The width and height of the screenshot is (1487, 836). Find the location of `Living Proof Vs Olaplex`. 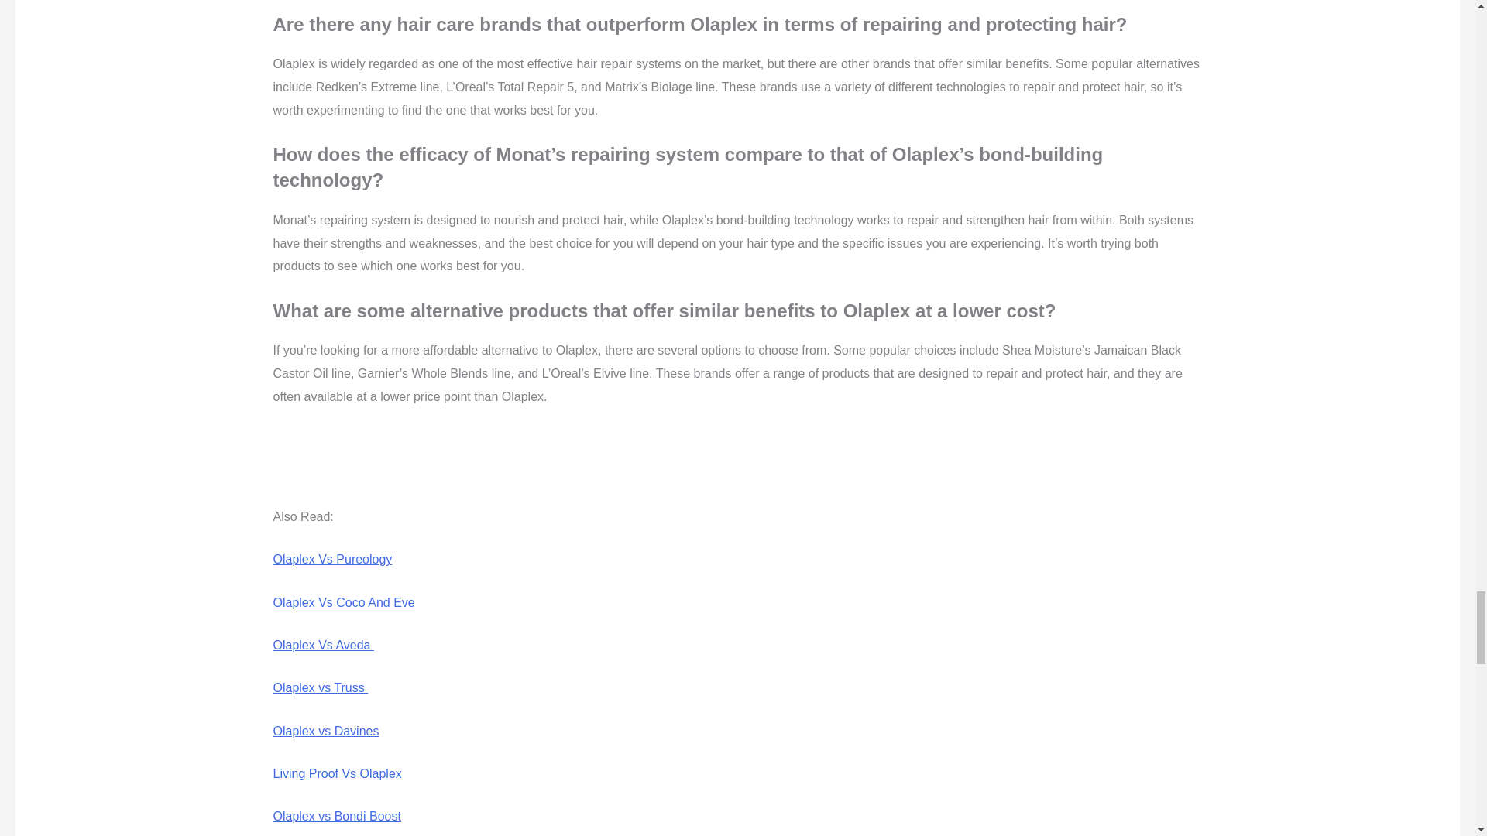

Living Proof Vs Olaplex is located at coordinates (336, 773).